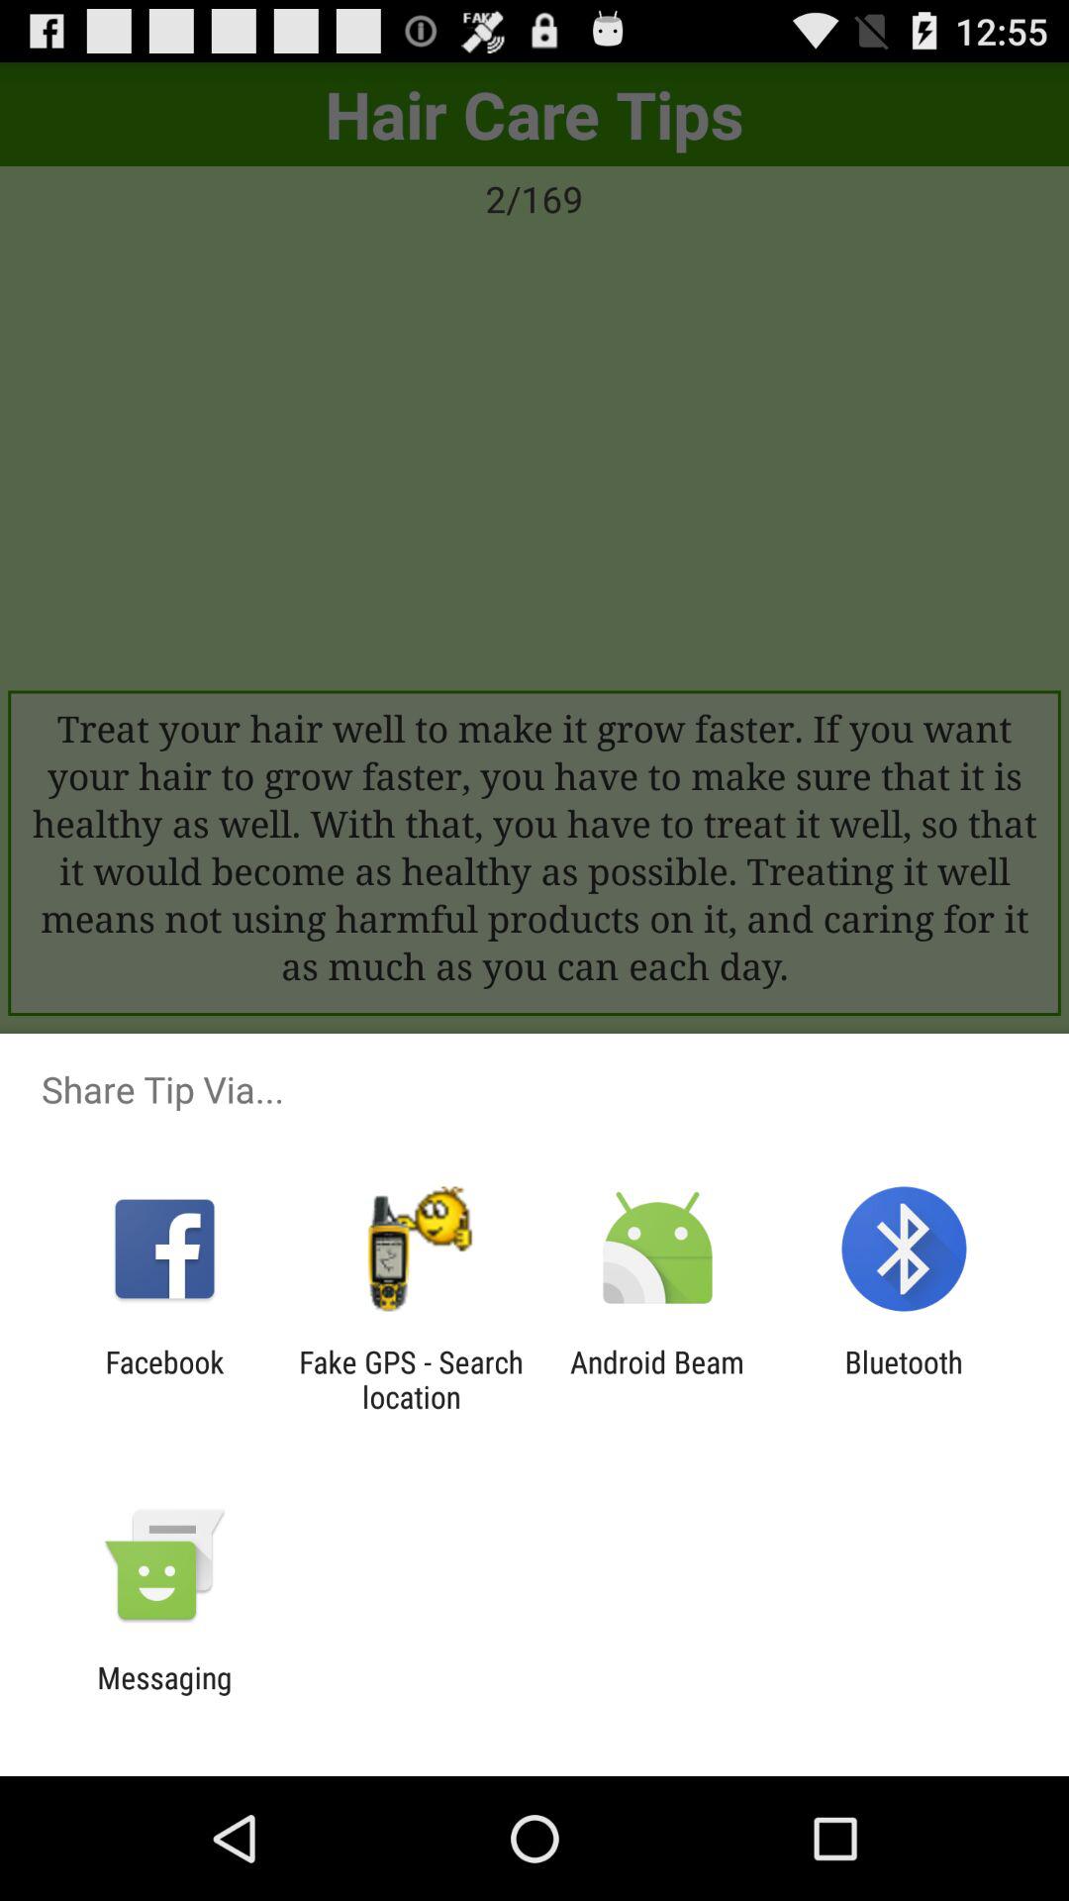  Describe the element at coordinates (411, 1379) in the screenshot. I see `choose app next to the android beam icon` at that location.